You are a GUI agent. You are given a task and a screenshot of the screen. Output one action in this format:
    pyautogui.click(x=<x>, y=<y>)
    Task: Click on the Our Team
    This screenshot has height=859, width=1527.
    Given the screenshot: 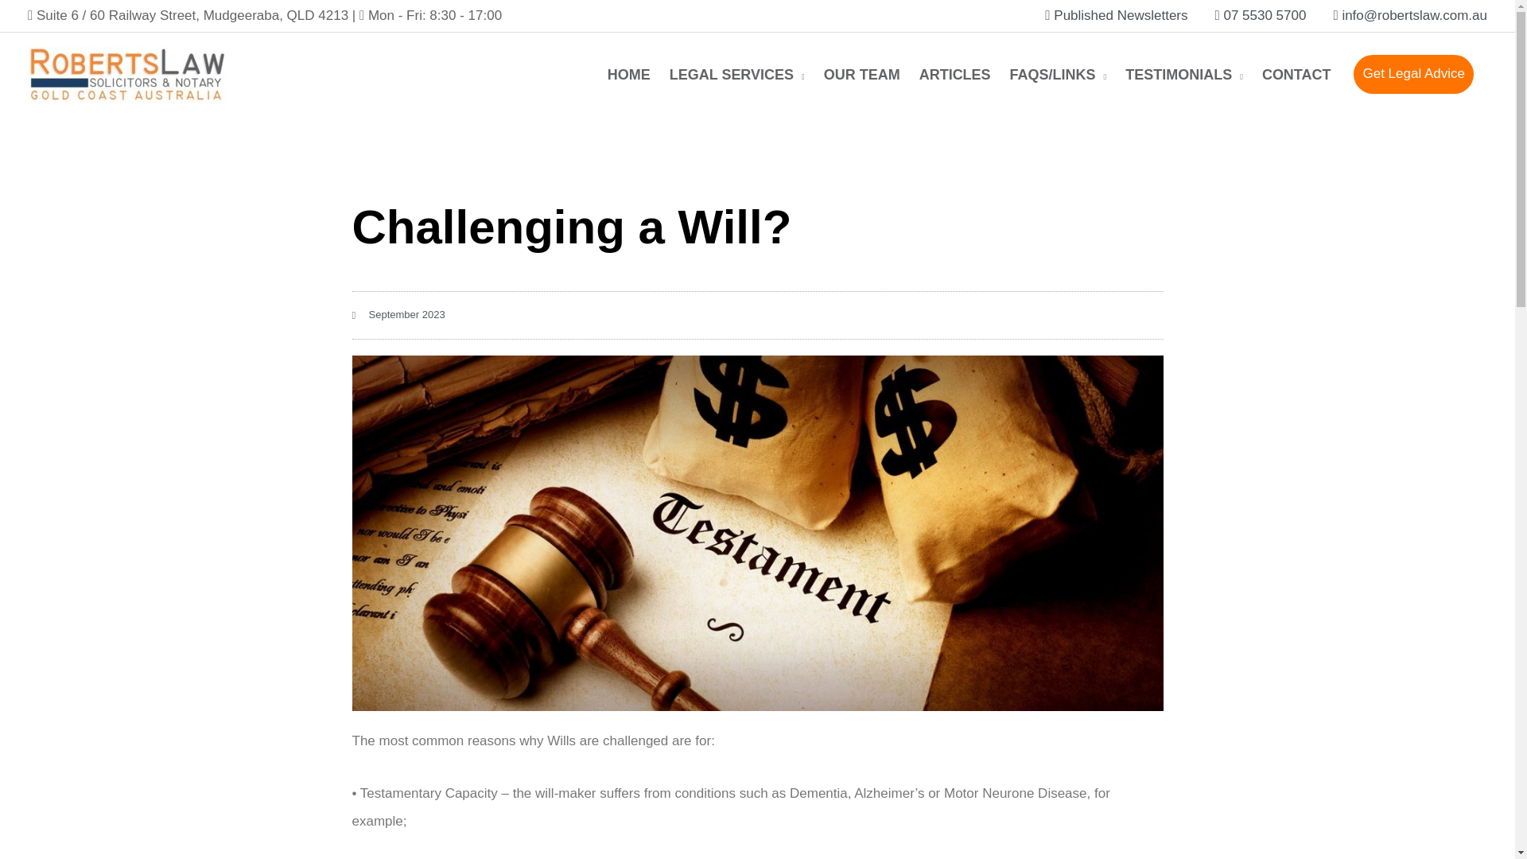 What is the action you would take?
    pyautogui.click(x=862, y=74)
    